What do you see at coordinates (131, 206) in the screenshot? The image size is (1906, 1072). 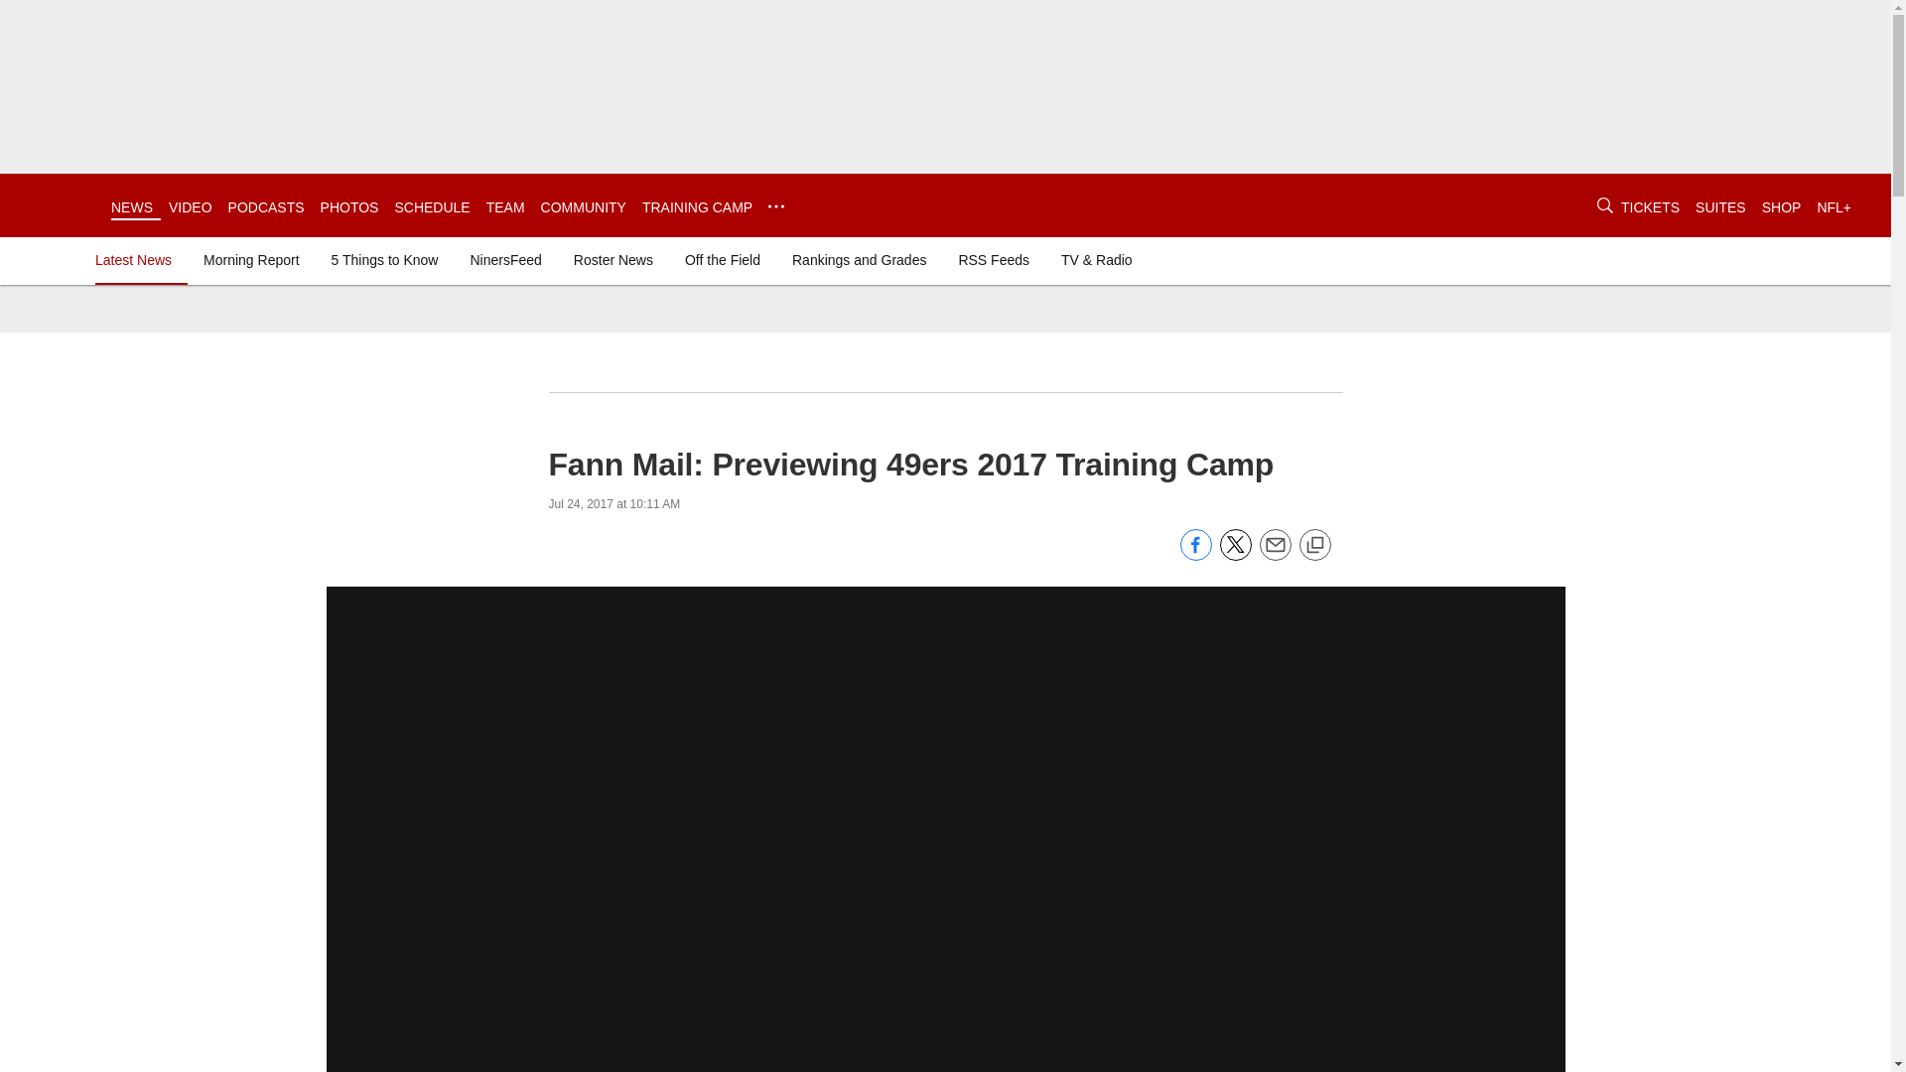 I see `NEWS` at bounding box center [131, 206].